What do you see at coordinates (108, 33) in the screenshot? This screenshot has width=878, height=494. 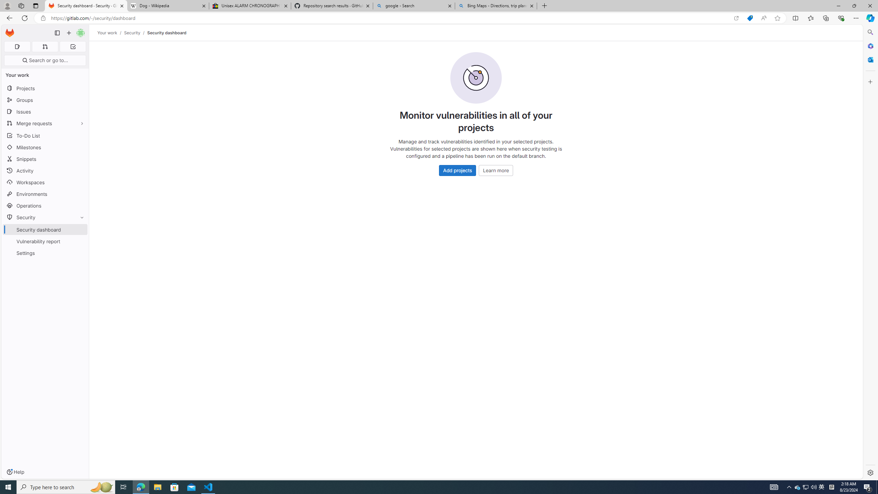 I see `Your work` at bounding box center [108, 33].